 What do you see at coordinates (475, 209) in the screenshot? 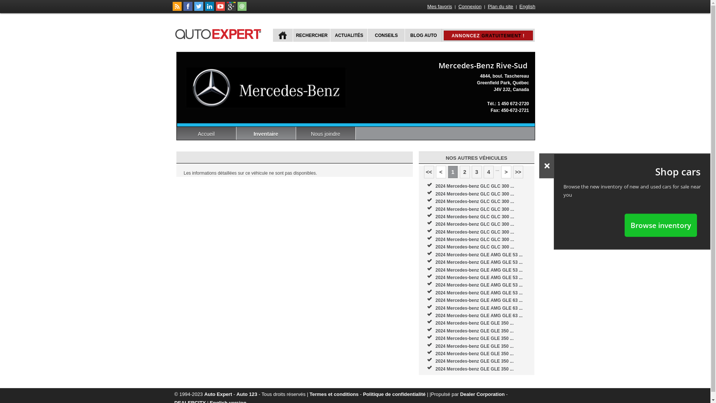
I see `2024 Mercedes-benz GLC GLC 300 ...` at bounding box center [475, 209].